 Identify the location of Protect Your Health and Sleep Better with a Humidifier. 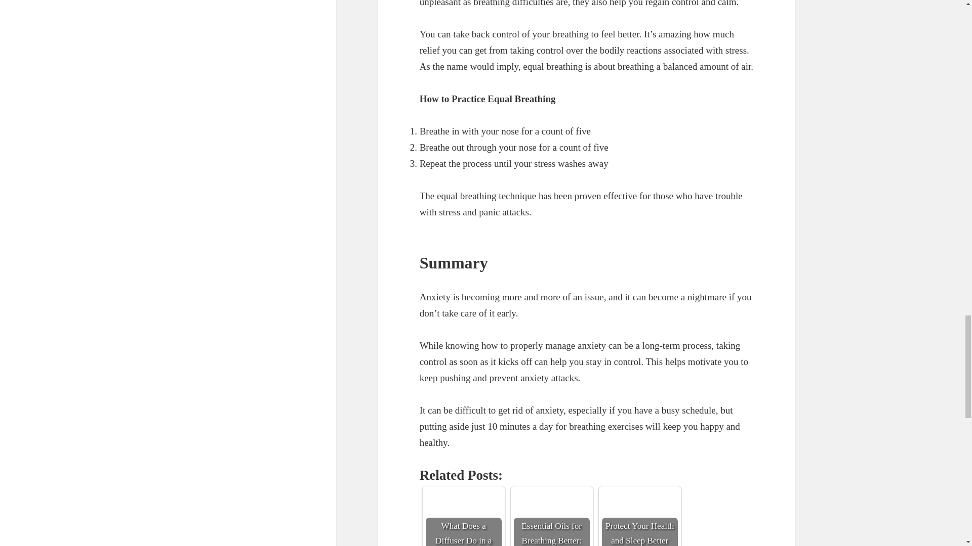
(639, 518).